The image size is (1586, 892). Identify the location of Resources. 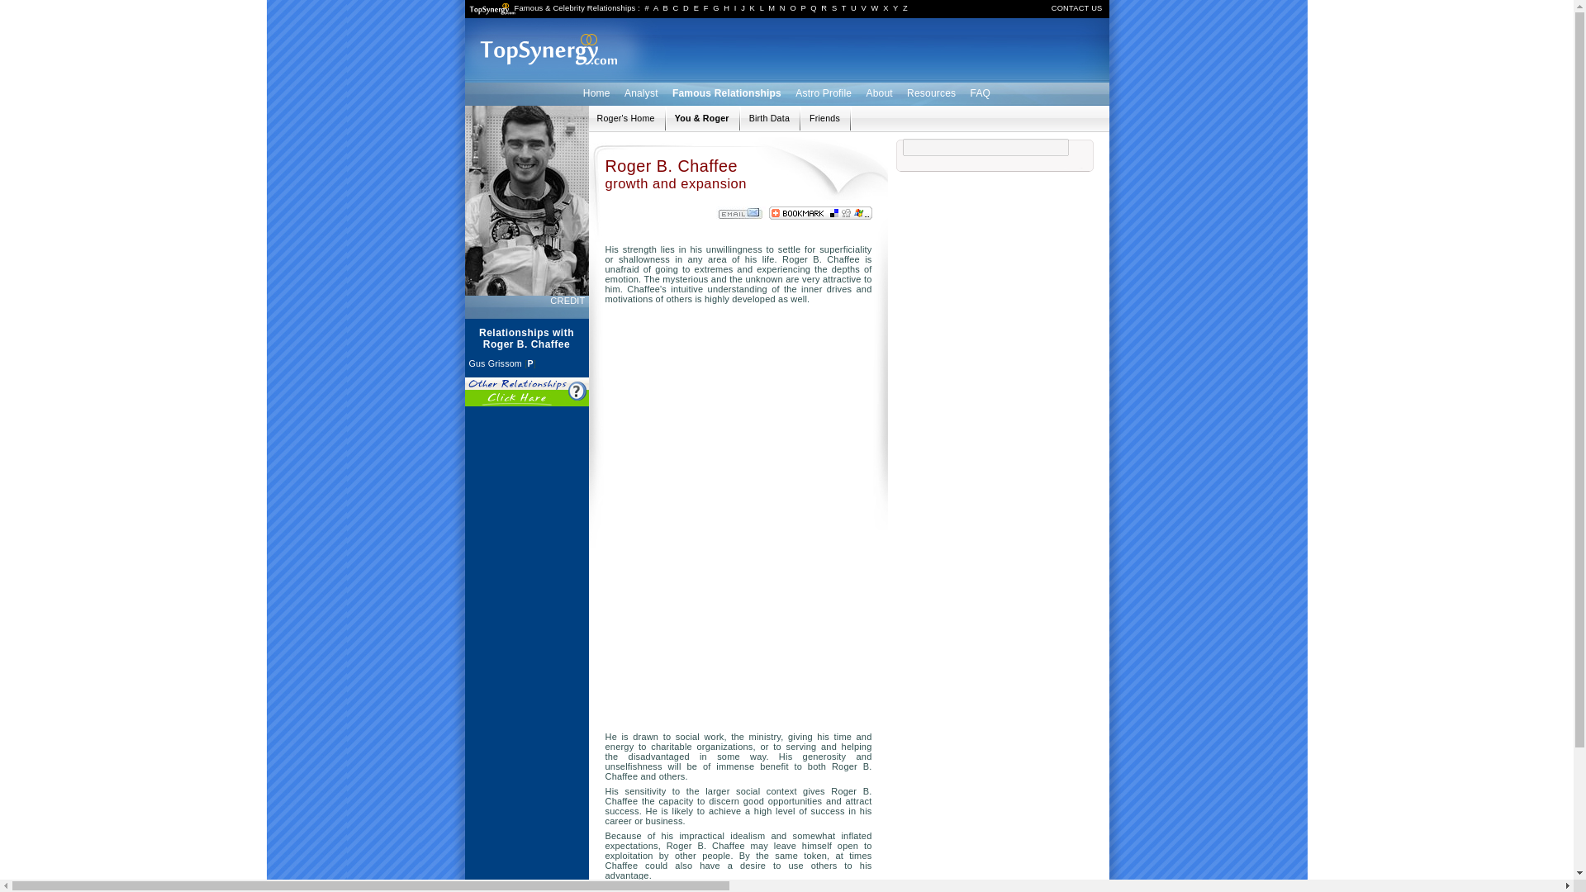
(930, 93).